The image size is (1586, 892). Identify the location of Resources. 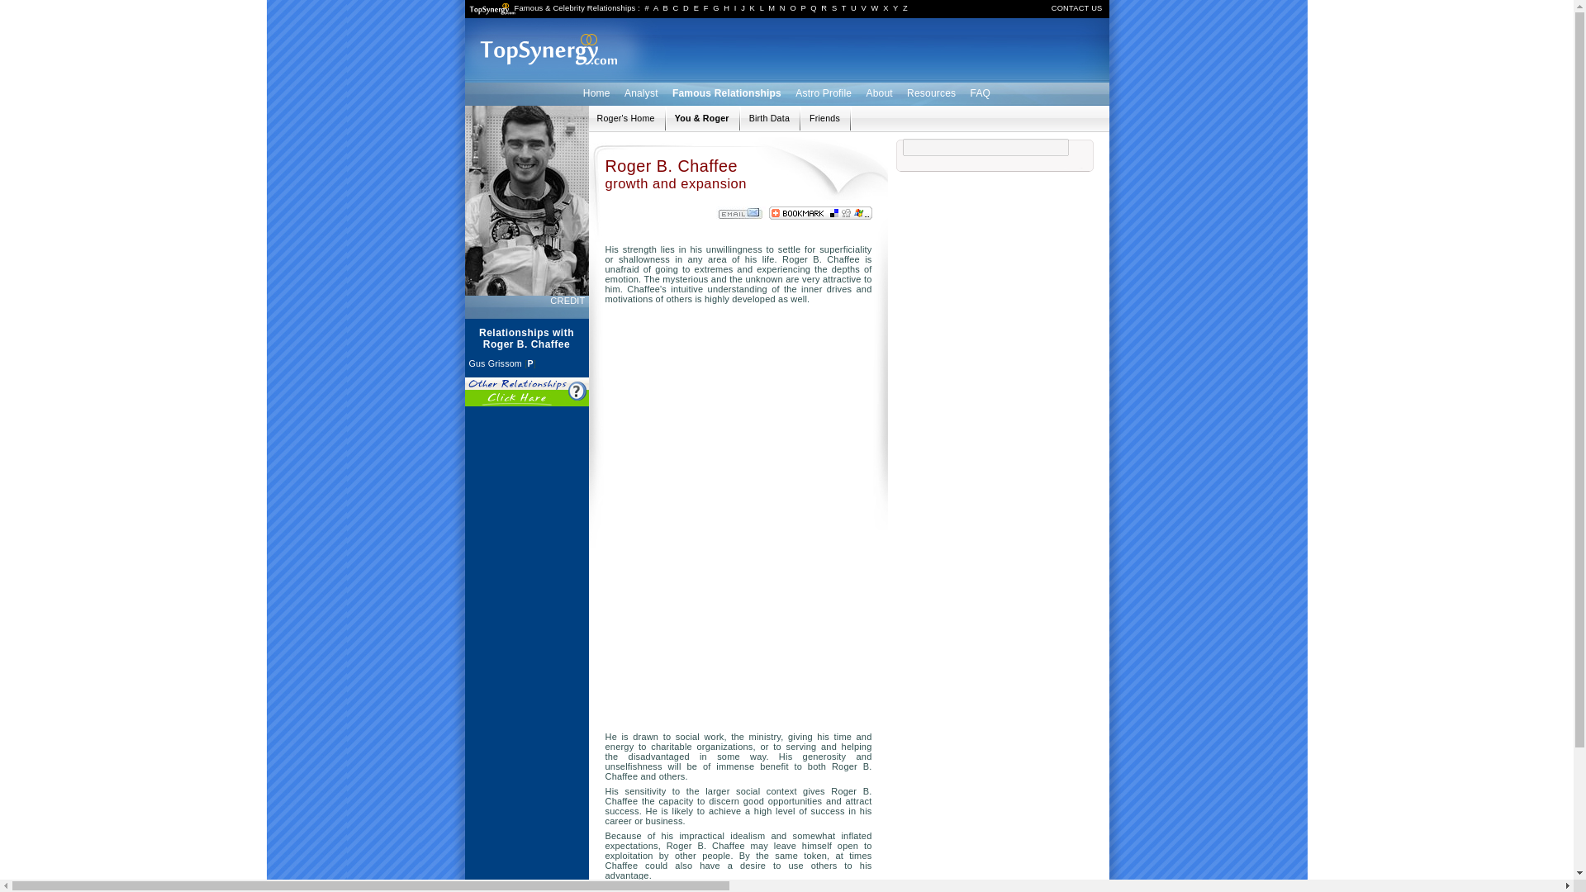
(930, 93).